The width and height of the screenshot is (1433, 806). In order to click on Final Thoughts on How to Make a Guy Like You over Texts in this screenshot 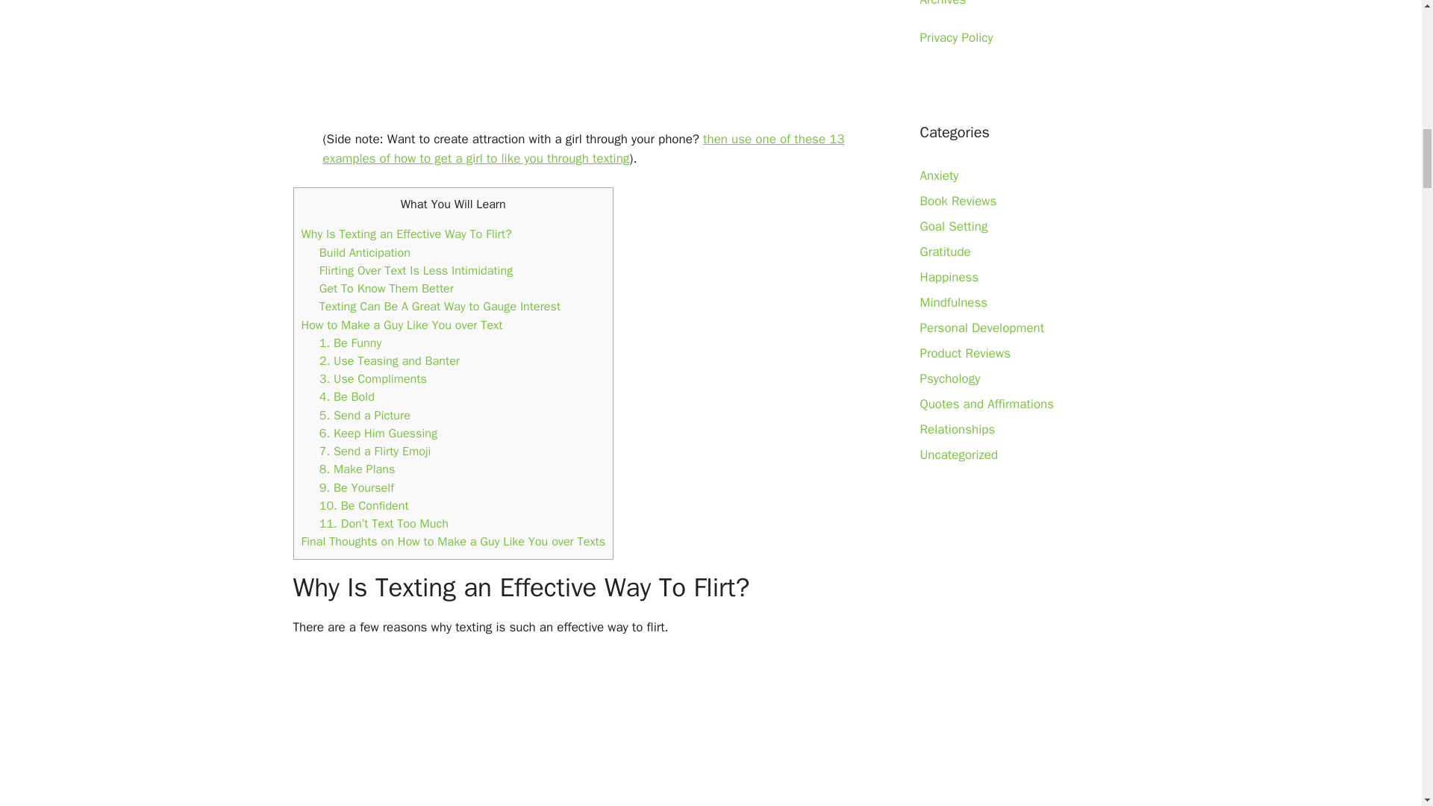, I will do `click(454, 540)`.